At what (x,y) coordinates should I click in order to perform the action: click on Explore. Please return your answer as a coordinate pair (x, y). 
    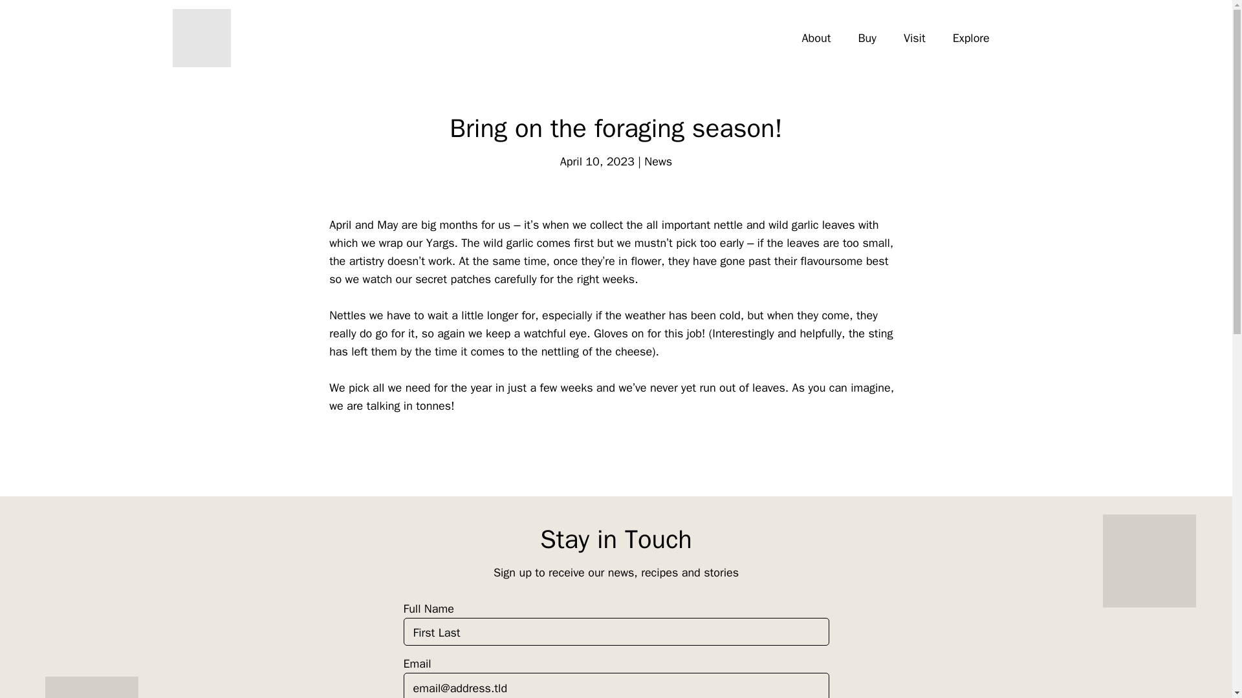
    Looking at the image, I should click on (971, 38).